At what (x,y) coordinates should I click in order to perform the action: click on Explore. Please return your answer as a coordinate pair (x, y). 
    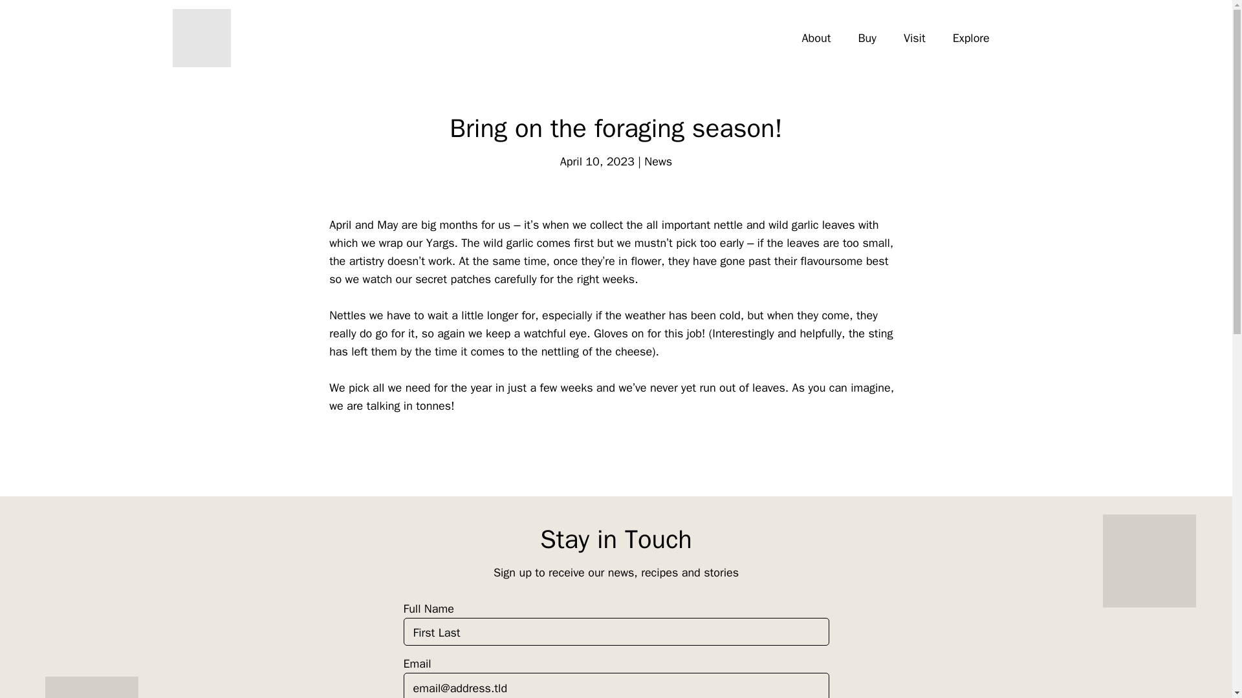
    Looking at the image, I should click on (971, 38).